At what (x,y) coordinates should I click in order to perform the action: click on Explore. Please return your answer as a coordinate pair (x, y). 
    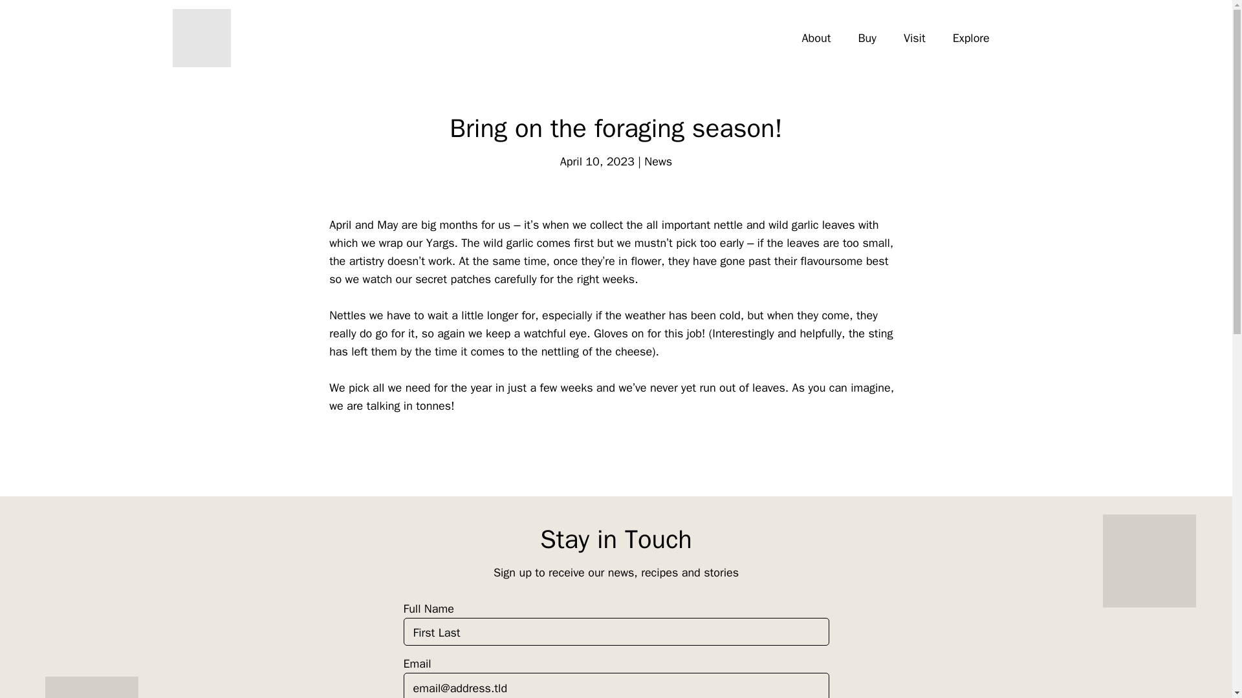
    Looking at the image, I should click on (971, 38).